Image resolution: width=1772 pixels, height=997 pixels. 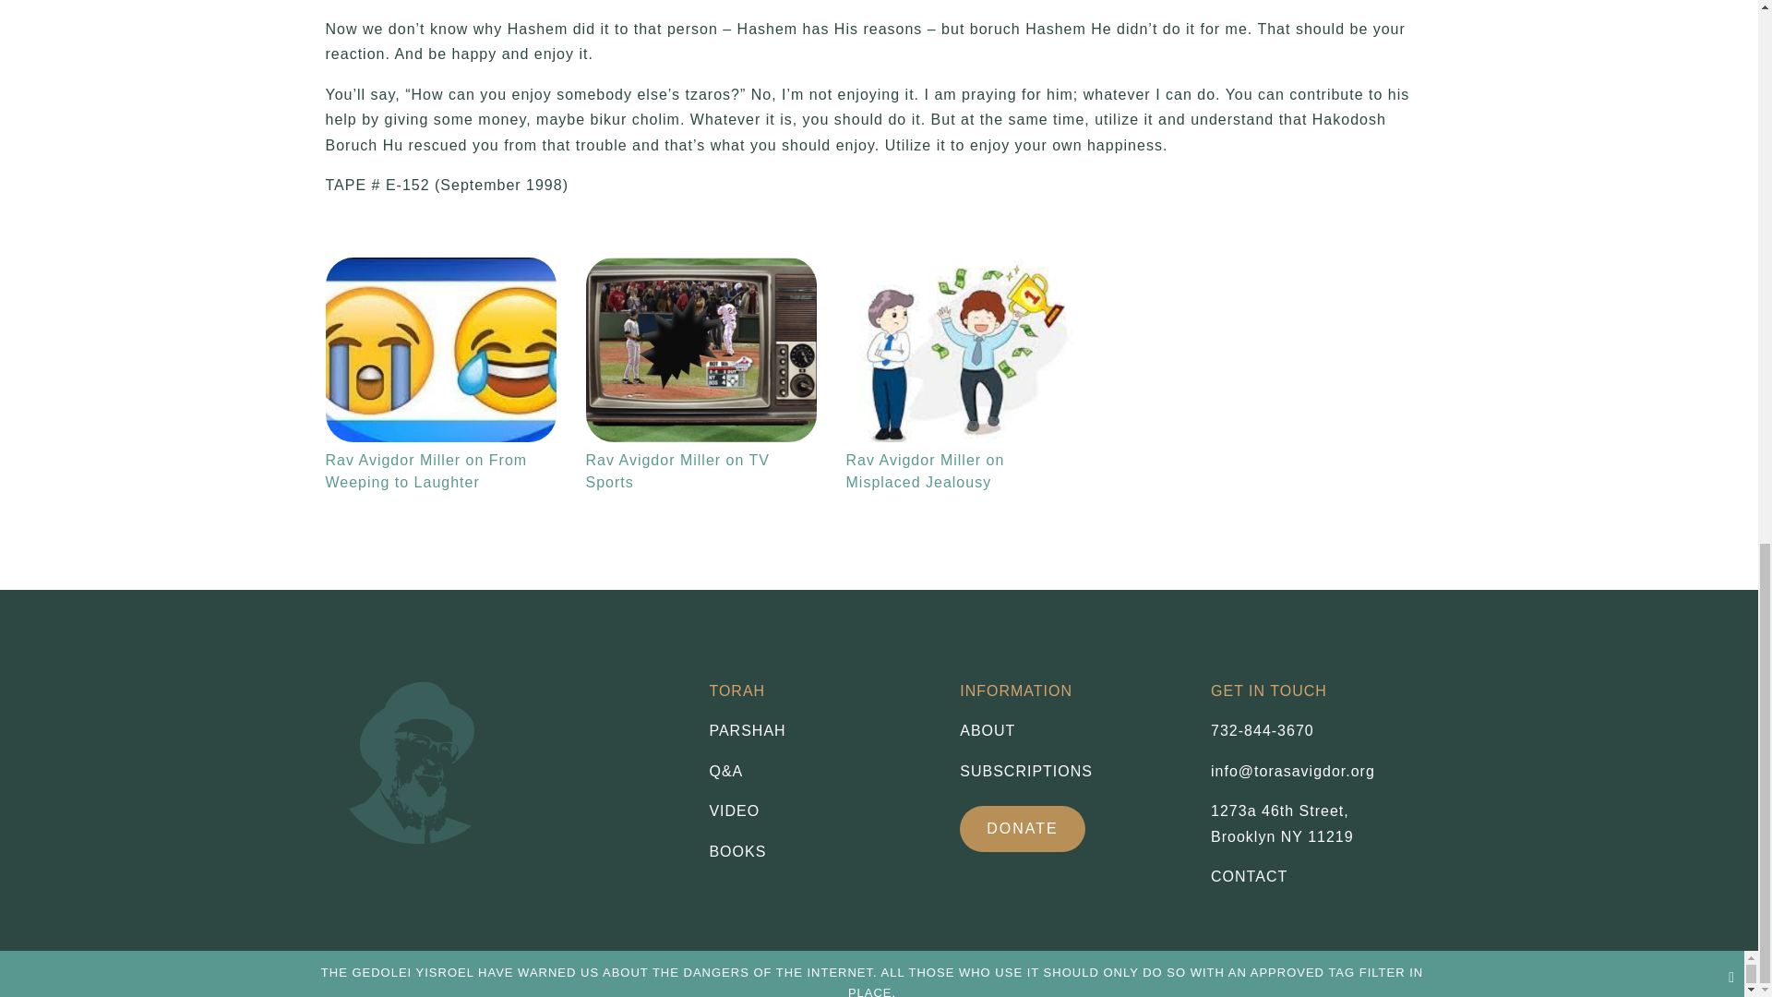 What do you see at coordinates (820, 811) in the screenshot?
I see `VIDEO` at bounding box center [820, 811].